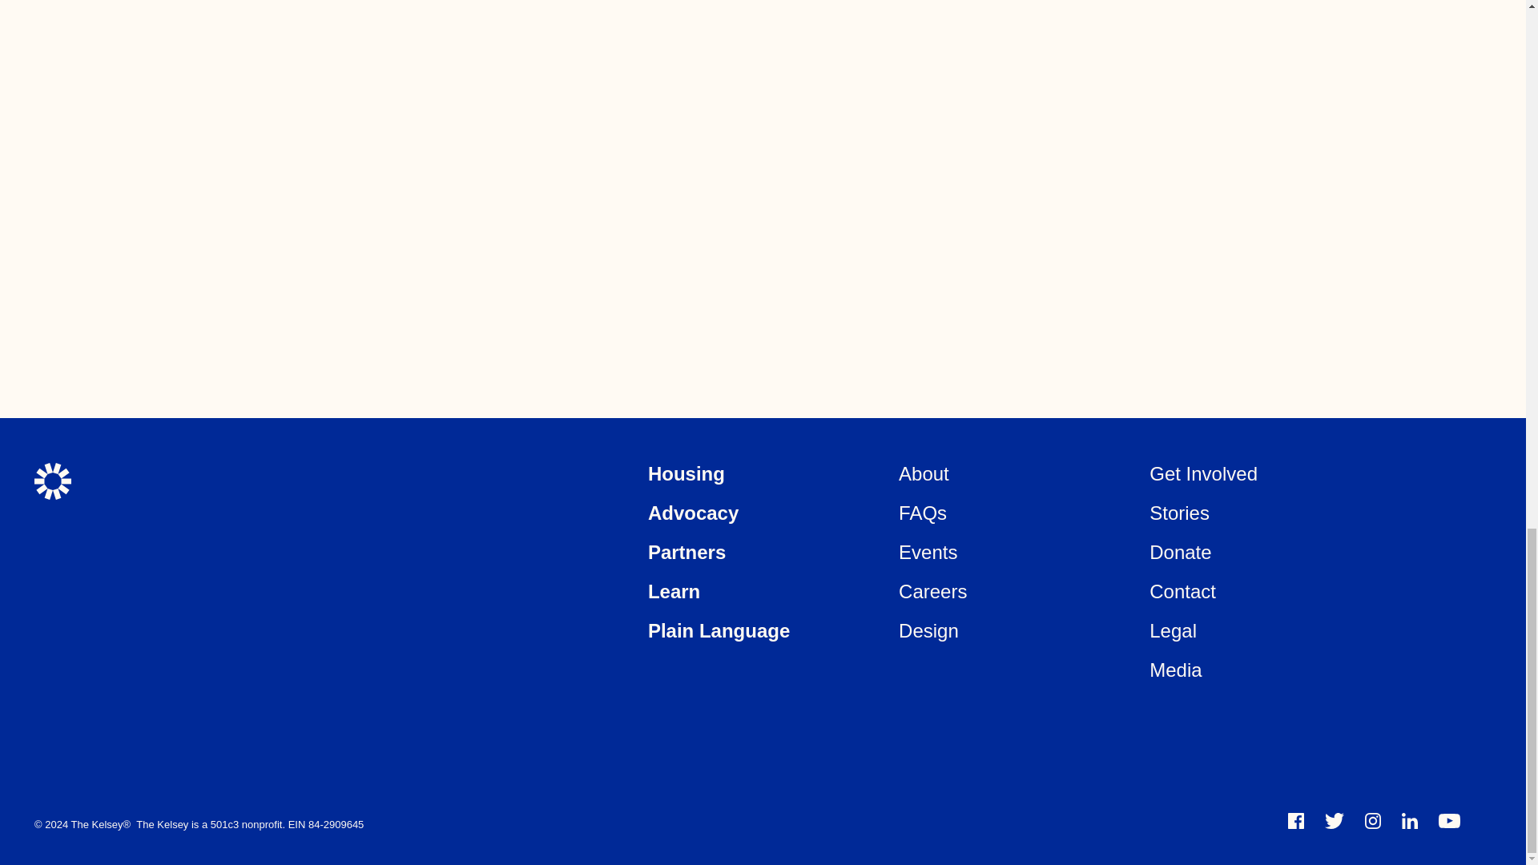 Image resolution: width=1538 pixels, height=865 pixels. What do you see at coordinates (719, 631) in the screenshot?
I see `Plain Language` at bounding box center [719, 631].